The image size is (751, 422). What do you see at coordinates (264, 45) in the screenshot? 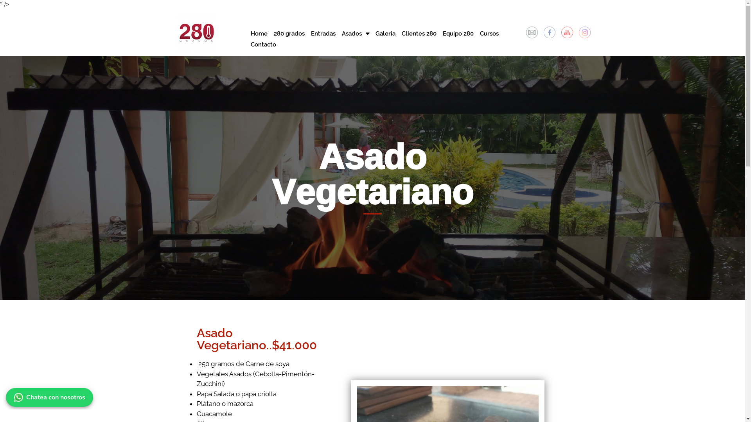
I see `Contacto` at bounding box center [264, 45].